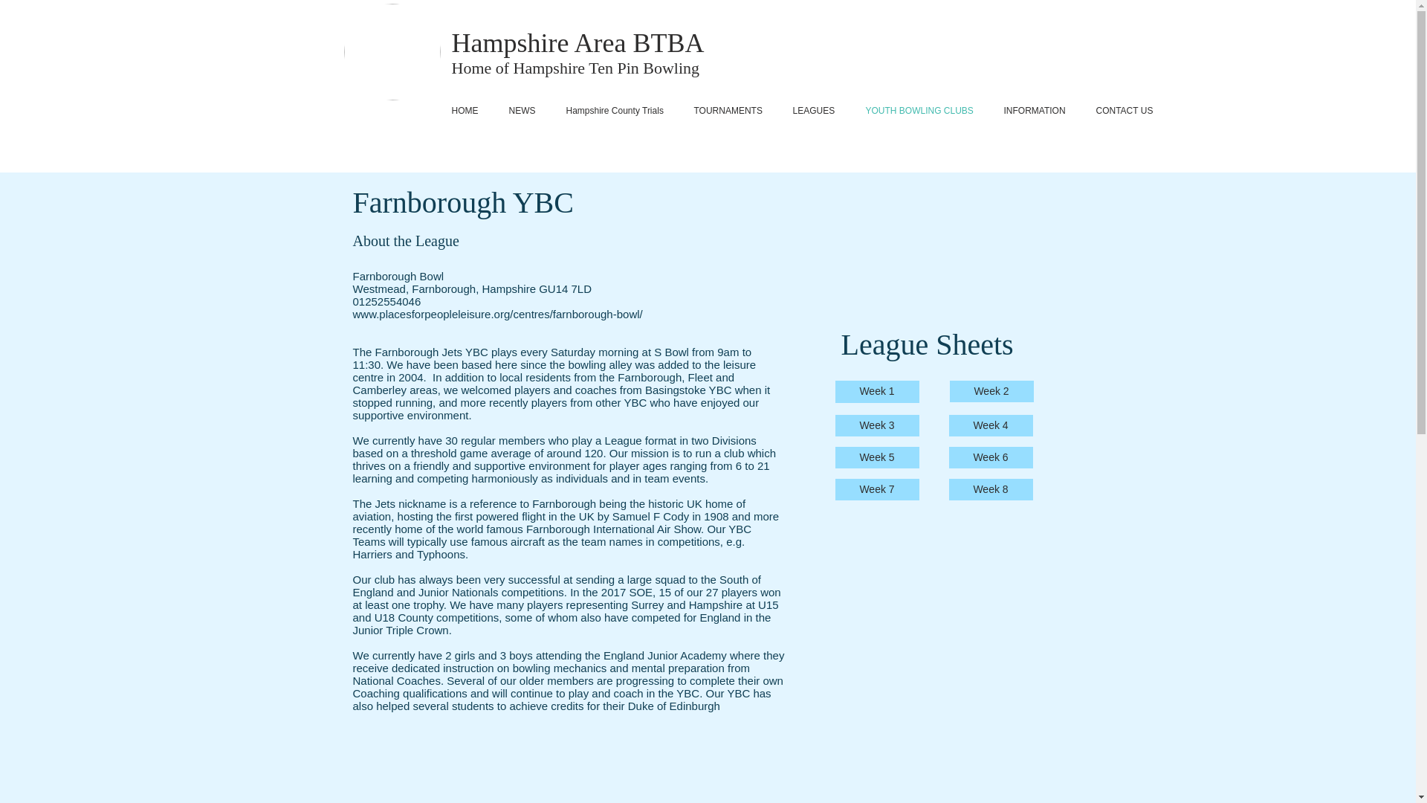  What do you see at coordinates (877, 457) in the screenshot?
I see `Week 5` at bounding box center [877, 457].